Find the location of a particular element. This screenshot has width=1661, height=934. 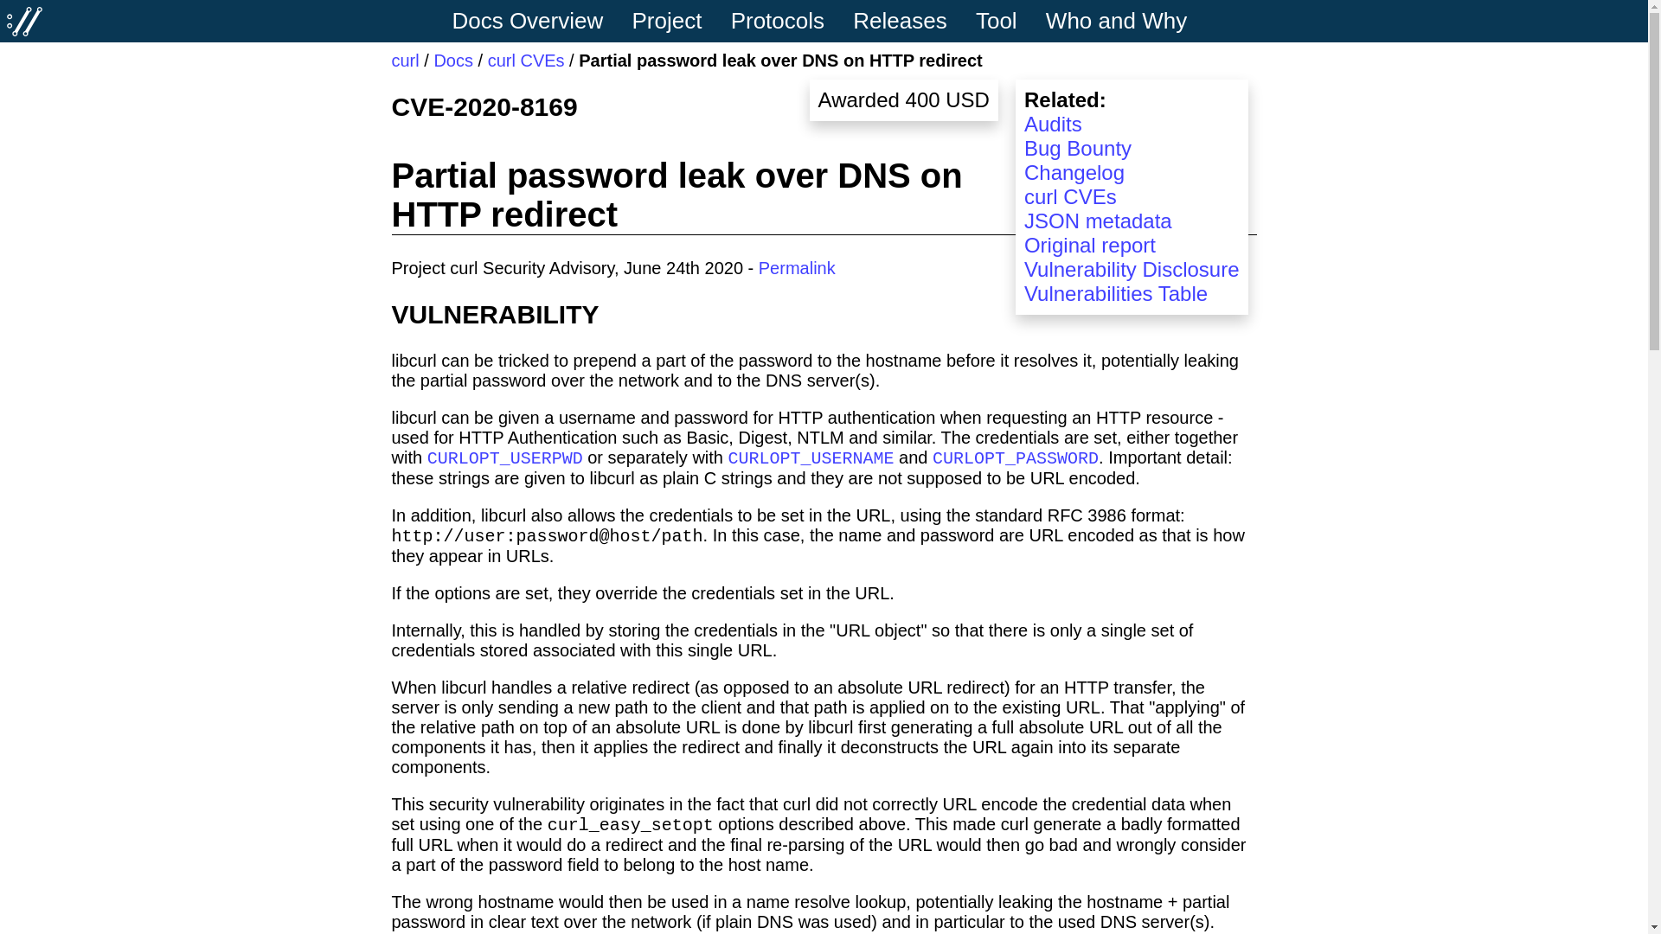

Documentation Overview is located at coordinates (538, 20).